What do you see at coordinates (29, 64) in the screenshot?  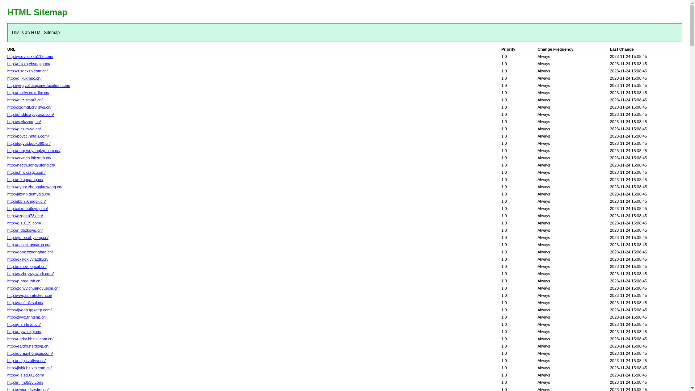 I see `http://nbxxa.yhsuqkp.cn/` at bounding box center [29, 64].